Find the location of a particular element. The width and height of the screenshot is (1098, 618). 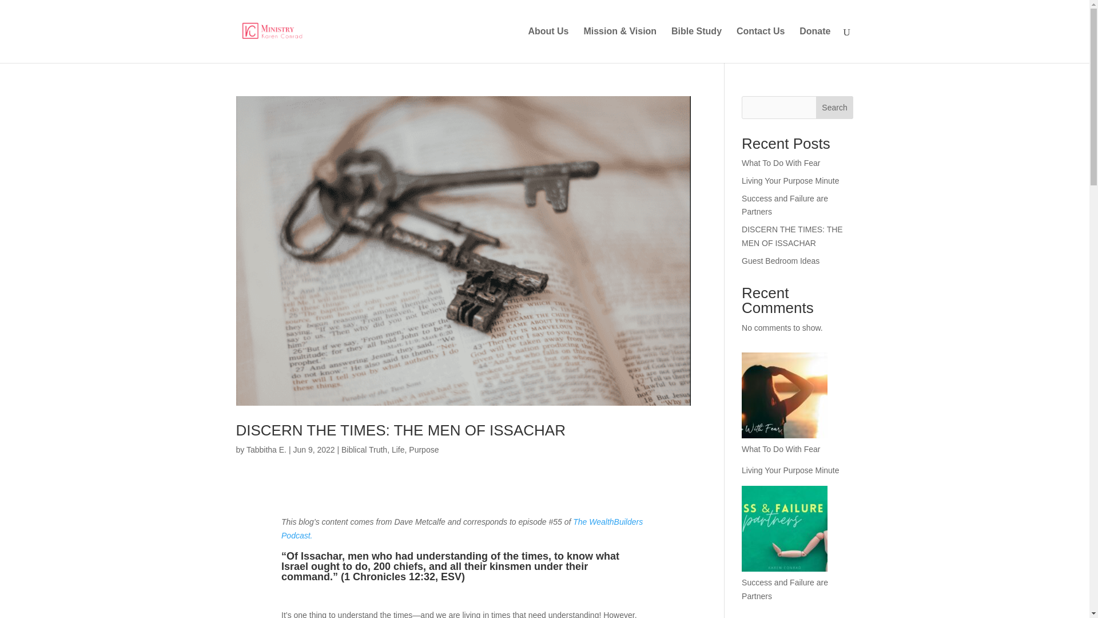

Living Your Purpose Minute is located at coordinates (790, 470).